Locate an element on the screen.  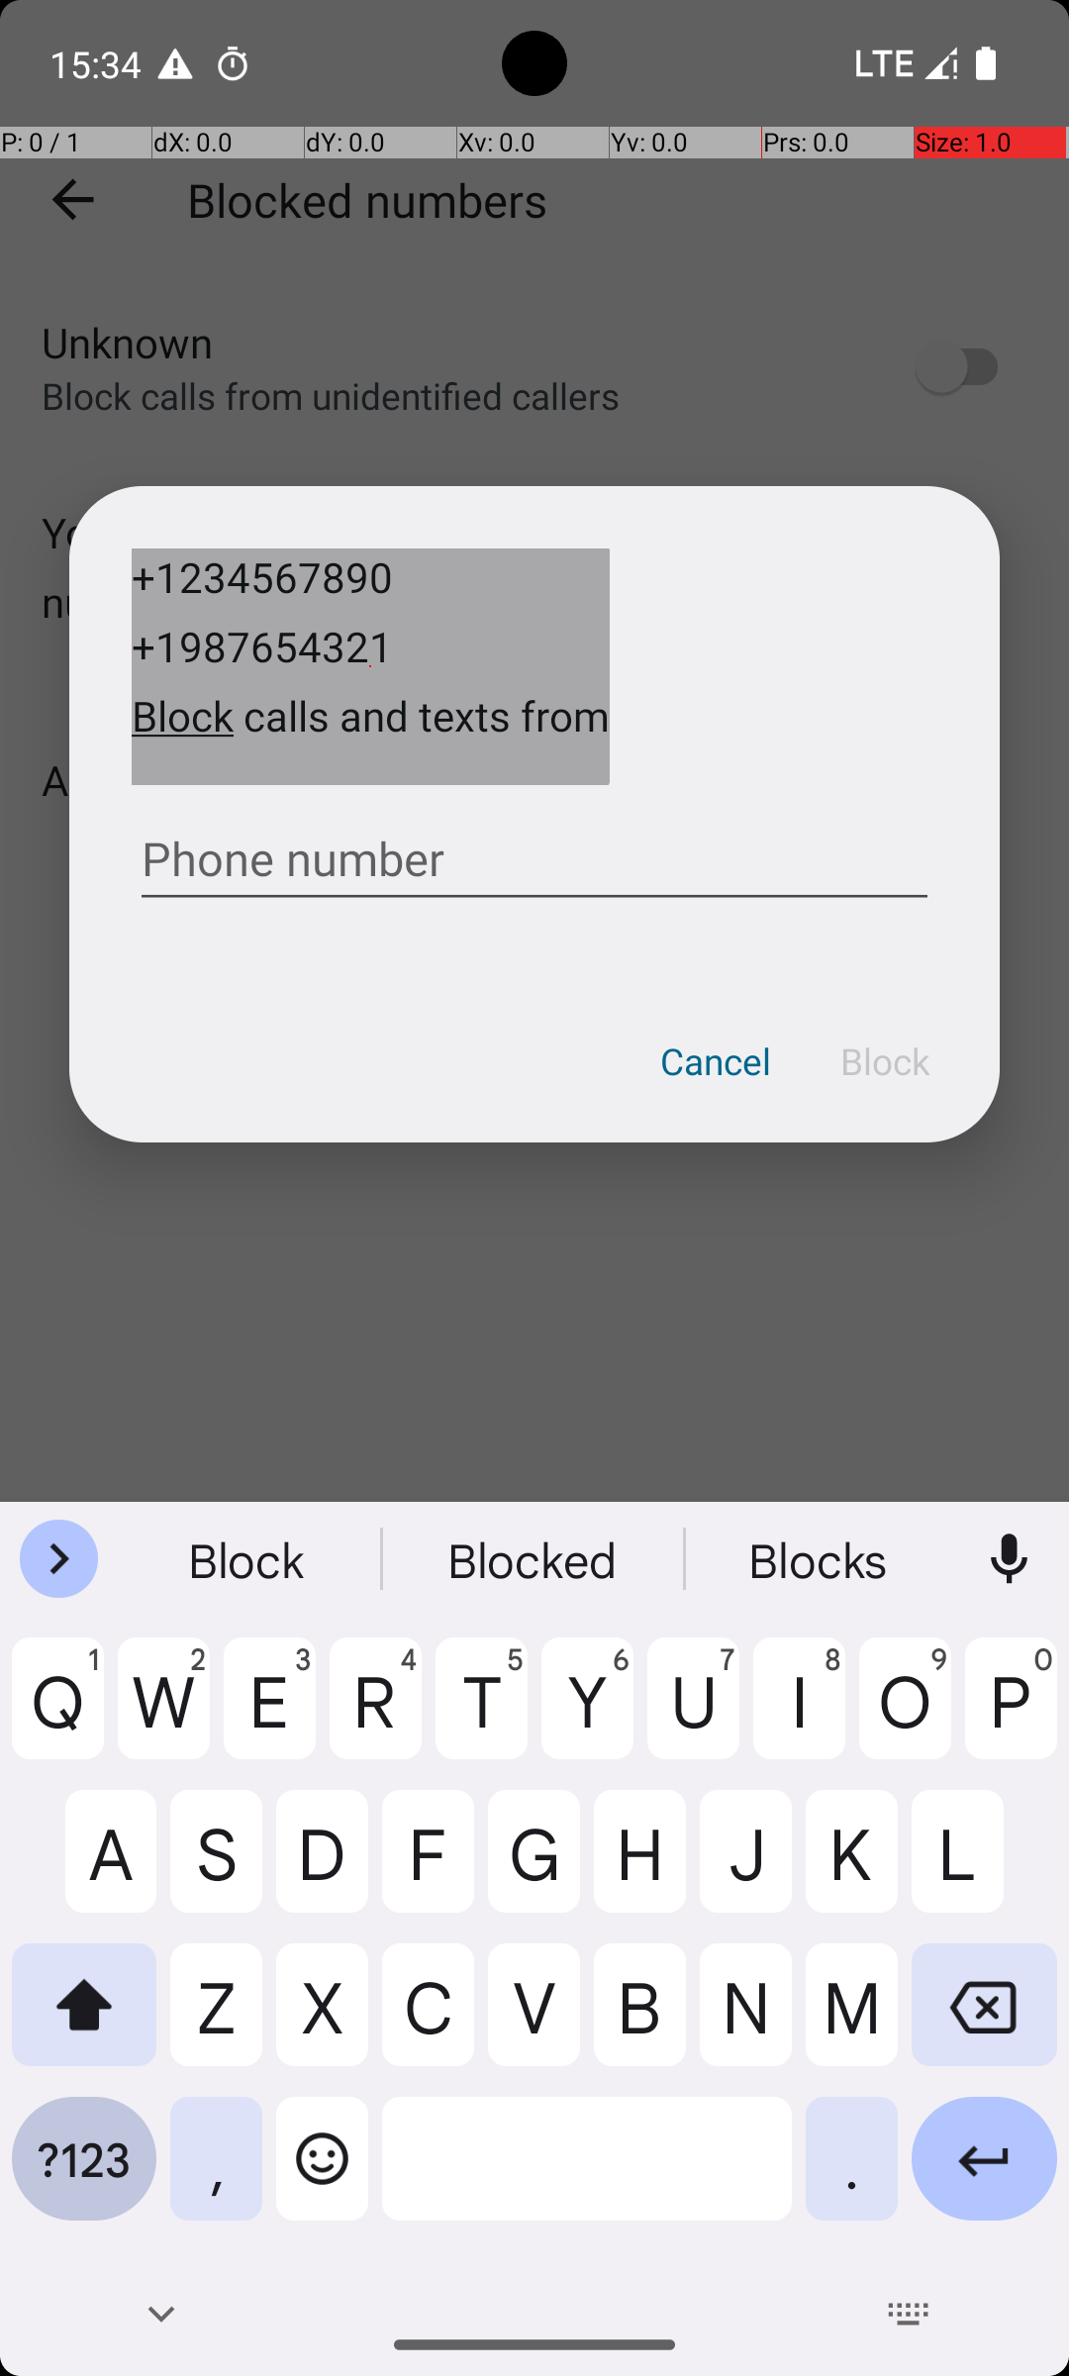
O is located at coordinates (905, 1714).